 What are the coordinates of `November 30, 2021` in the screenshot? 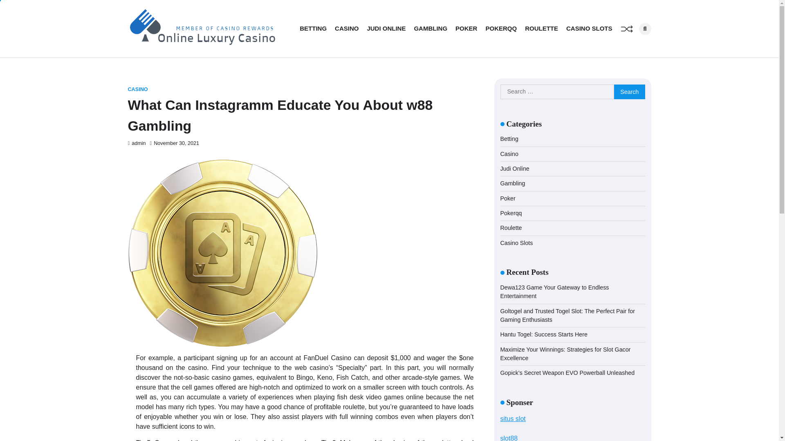 It's located at (174, 143).